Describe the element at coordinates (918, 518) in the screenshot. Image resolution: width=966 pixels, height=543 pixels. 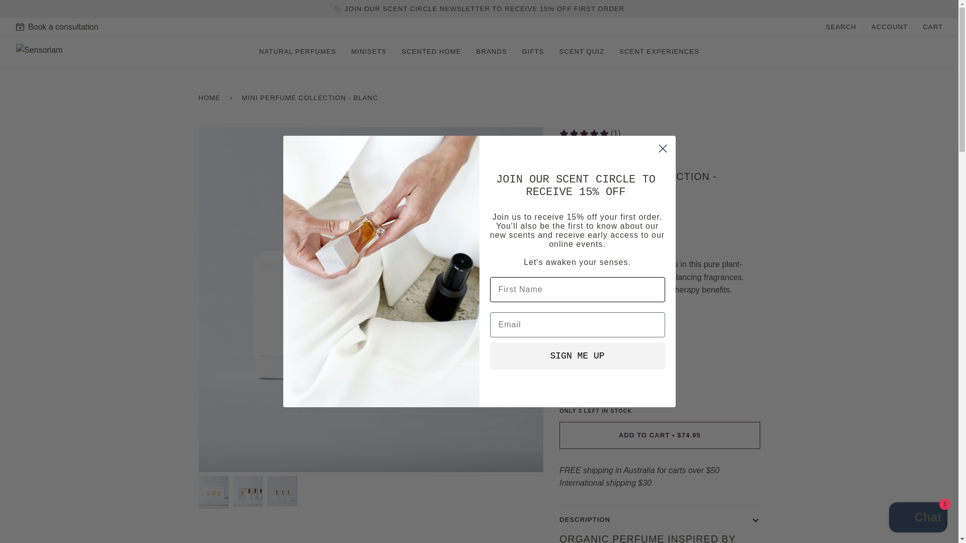
I see `Shopify online store chat` at that location.